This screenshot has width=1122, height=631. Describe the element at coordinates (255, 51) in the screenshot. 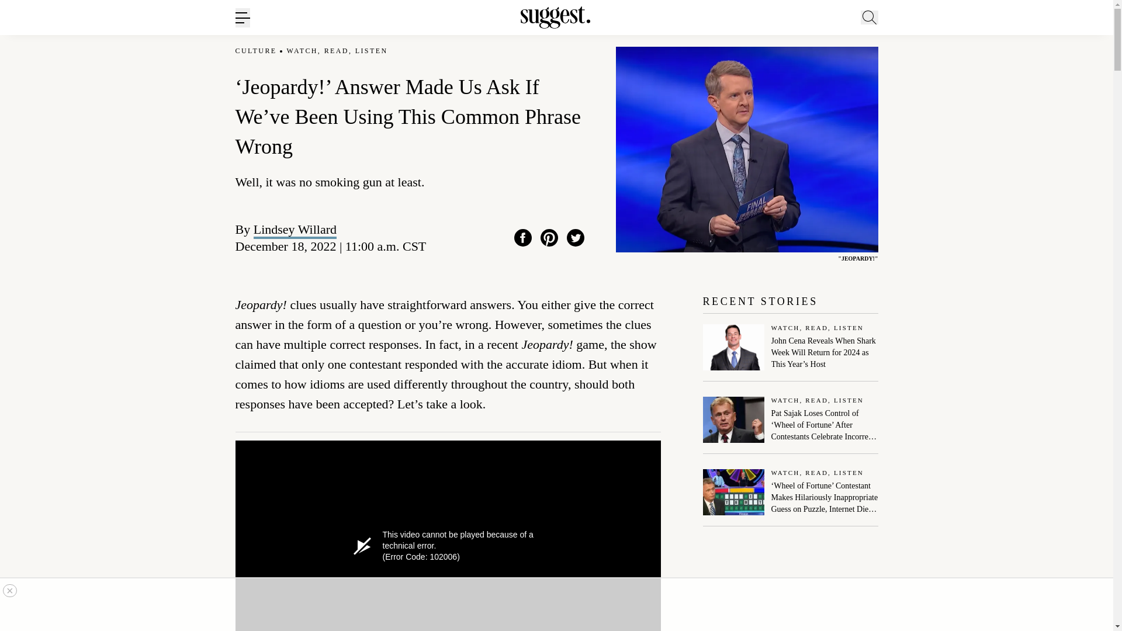

I see `CULTURE` at that location.